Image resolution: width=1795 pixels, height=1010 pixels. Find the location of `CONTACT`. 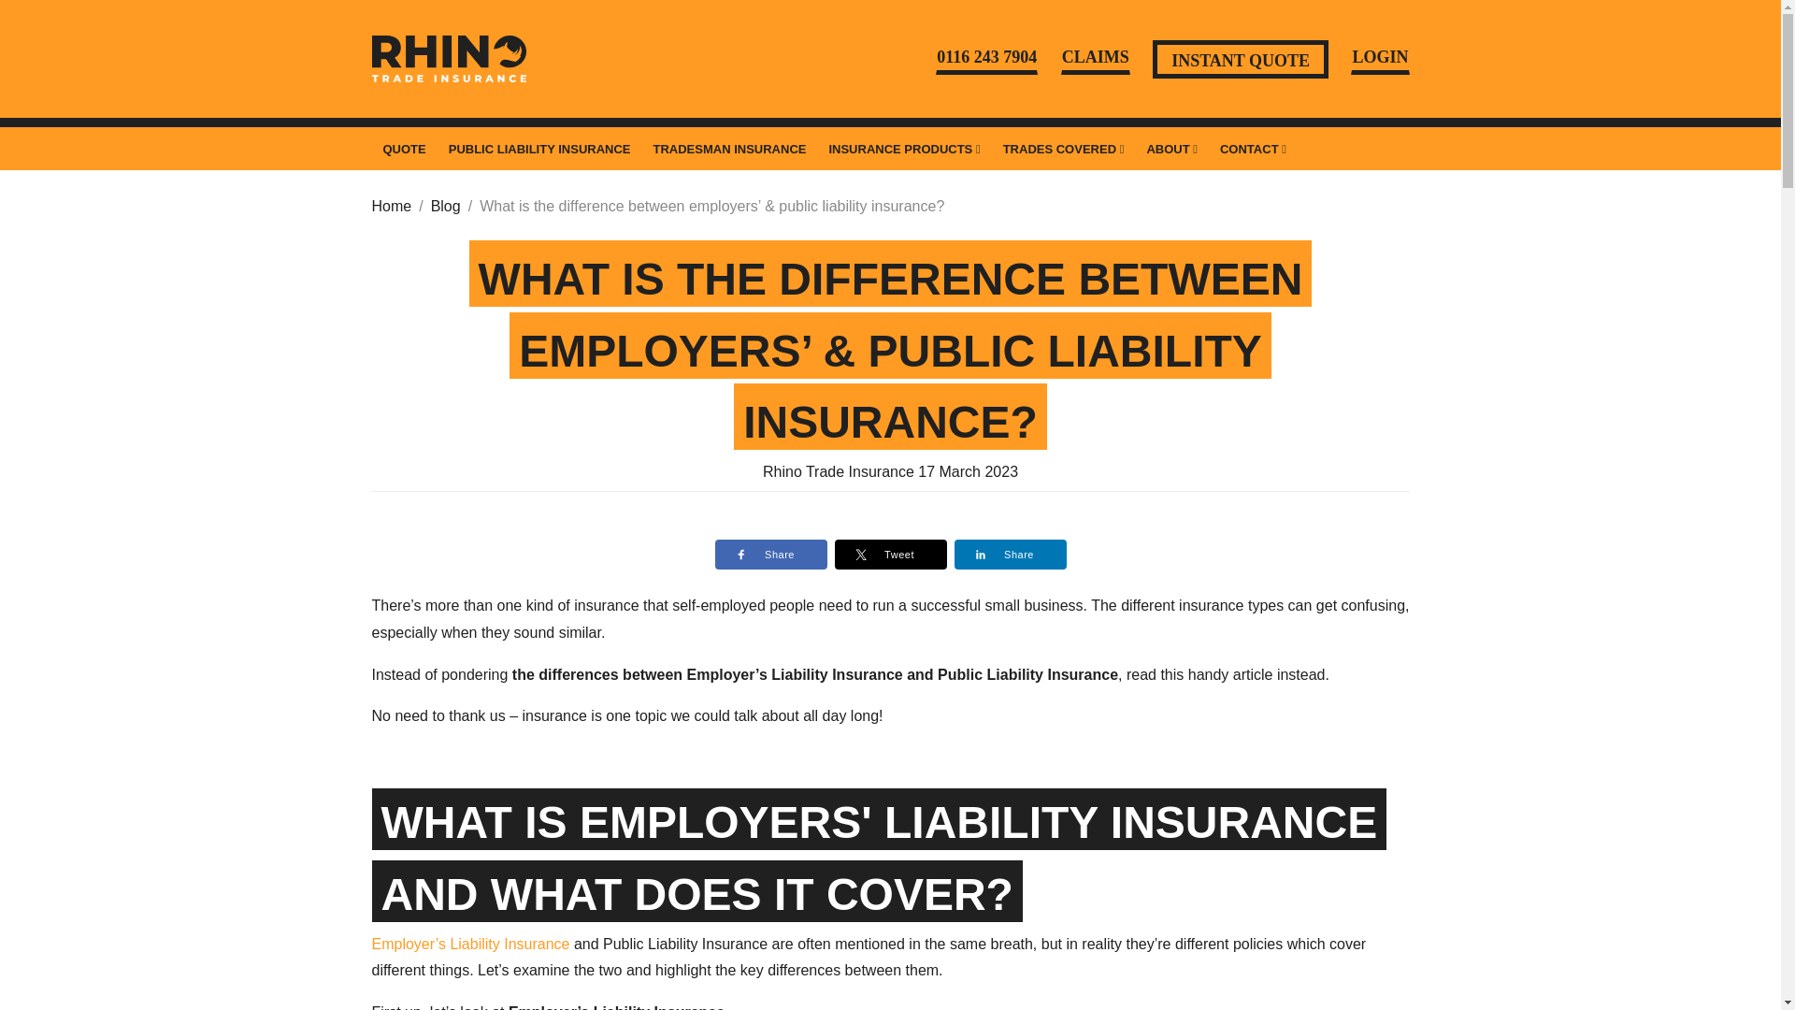

CONTACT is located at coordinates (1253, 149).